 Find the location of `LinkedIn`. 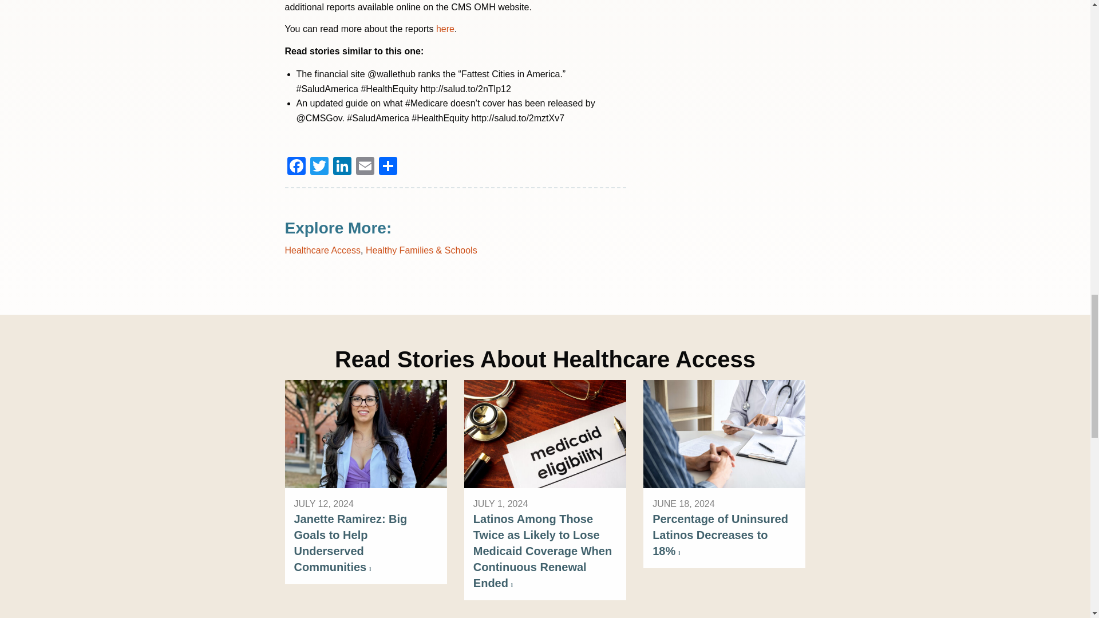

LinkedIn is located at coordinates (342, 167).